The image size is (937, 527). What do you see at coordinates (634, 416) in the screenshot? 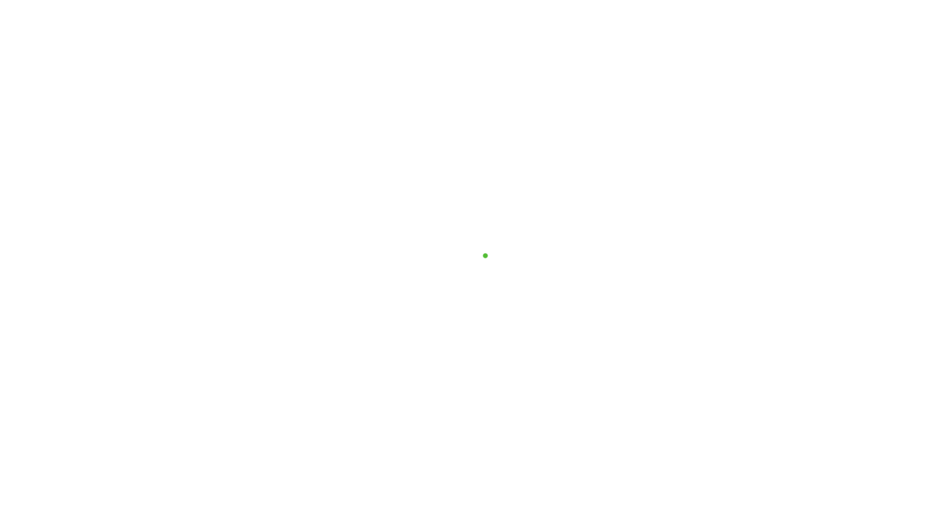
I see `qmedia.by` at bounding box center [634, 416].